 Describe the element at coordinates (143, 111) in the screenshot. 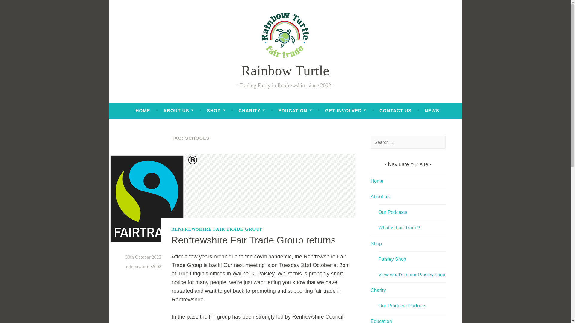

I see `HOME` at that location.